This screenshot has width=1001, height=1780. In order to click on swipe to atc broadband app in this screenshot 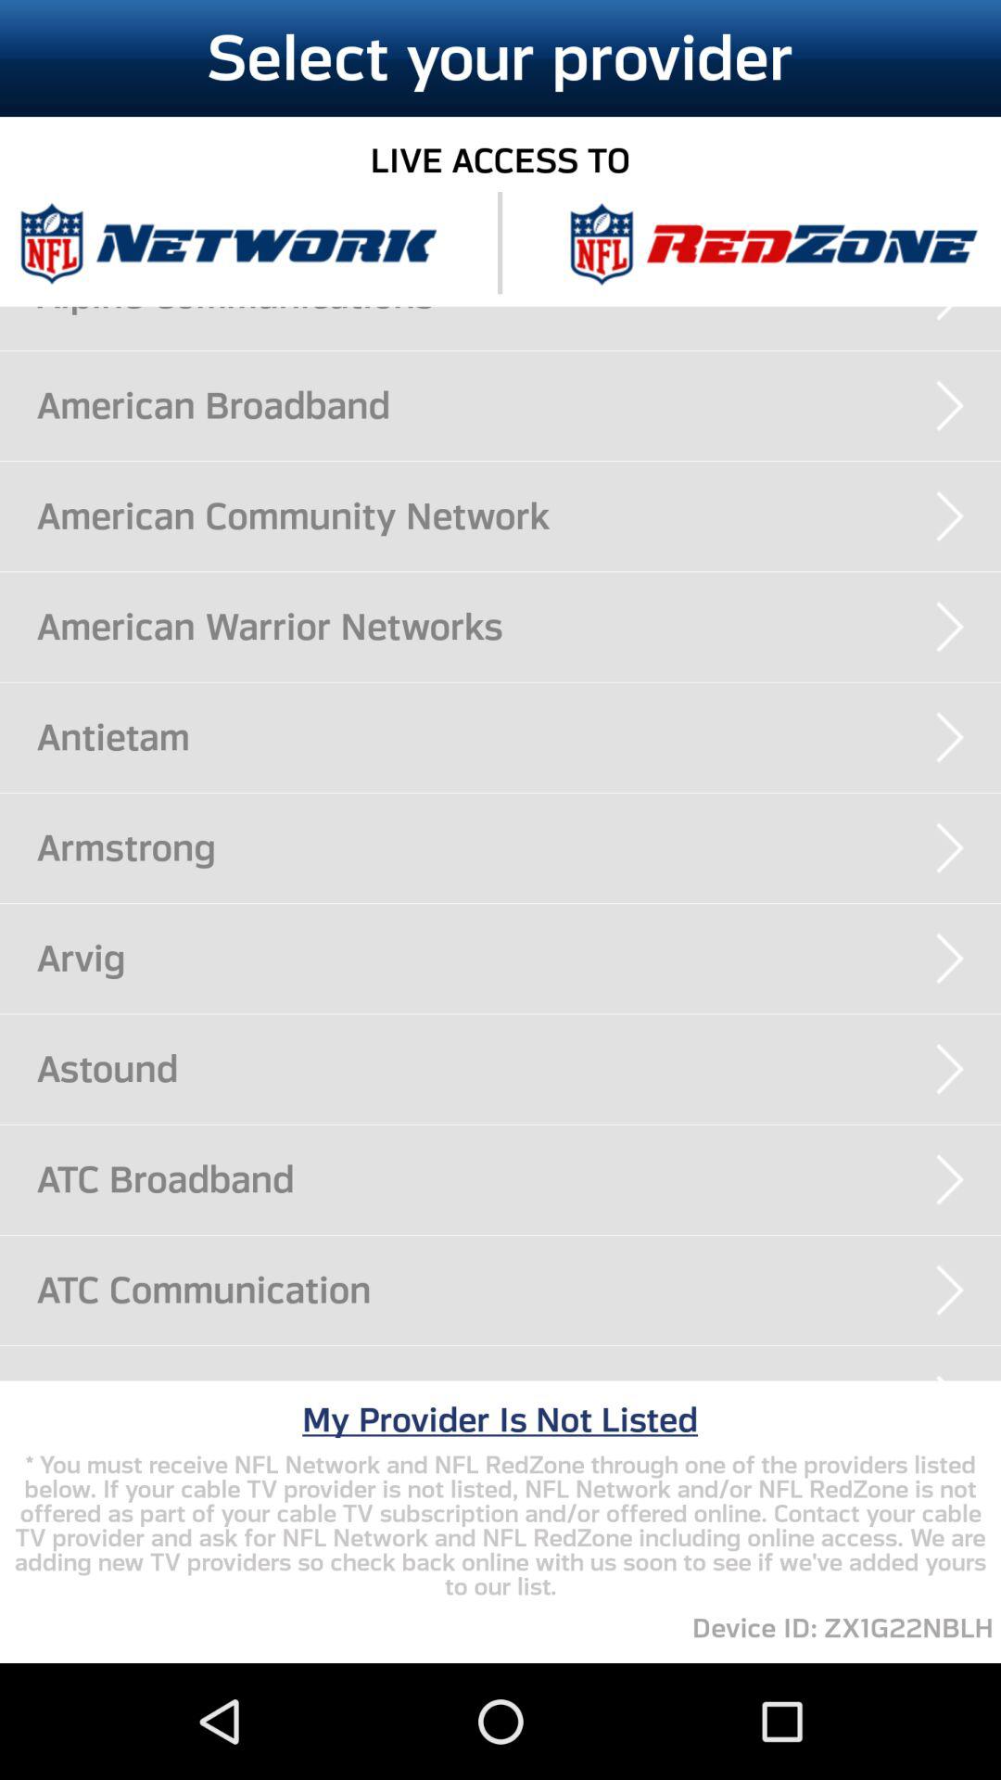, I will do `click(519, 1179)`.